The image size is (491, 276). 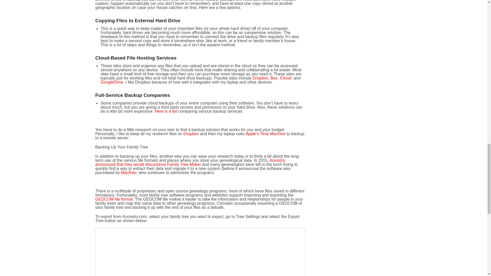 I want to click on MacKiev, so click(x=128, y=172).